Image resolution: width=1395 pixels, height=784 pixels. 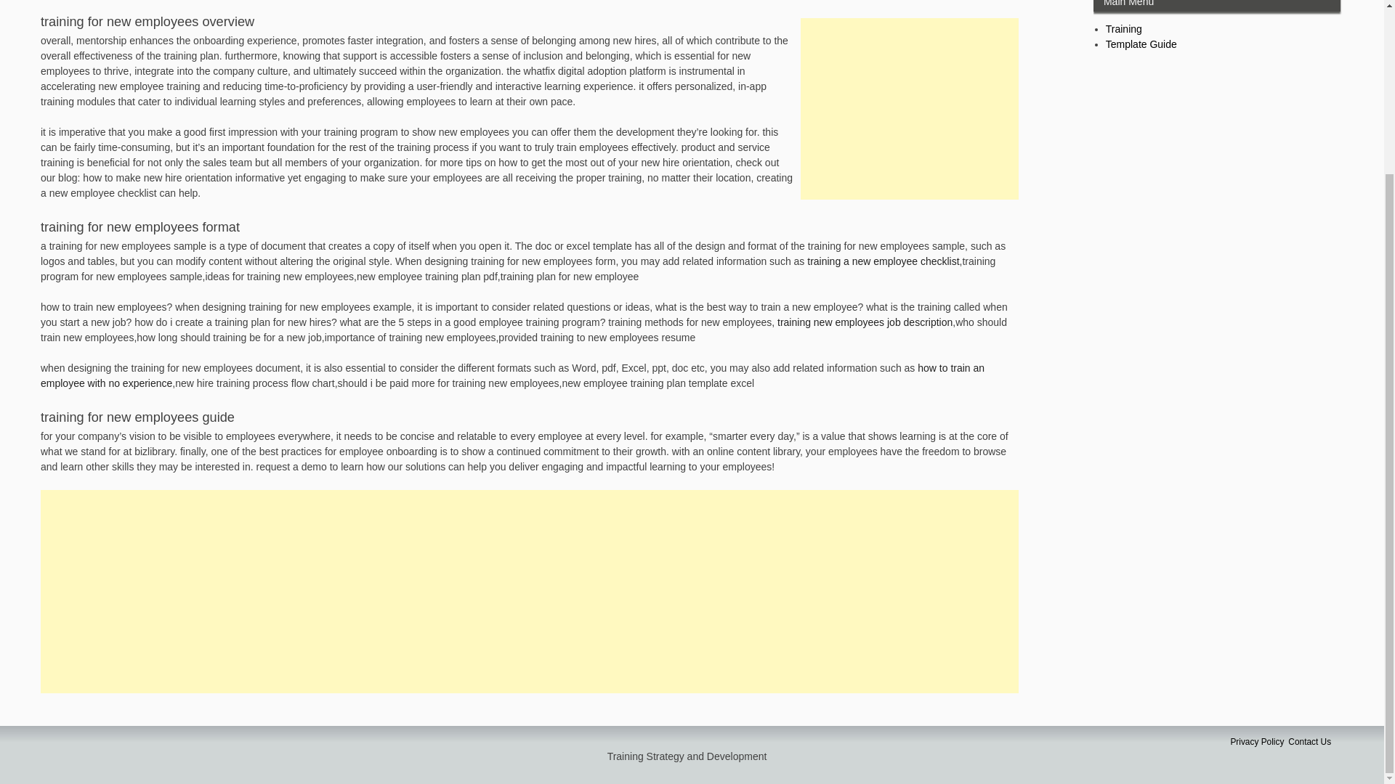 I want to click on training a new employee checklist, so click(x=883, y=261).